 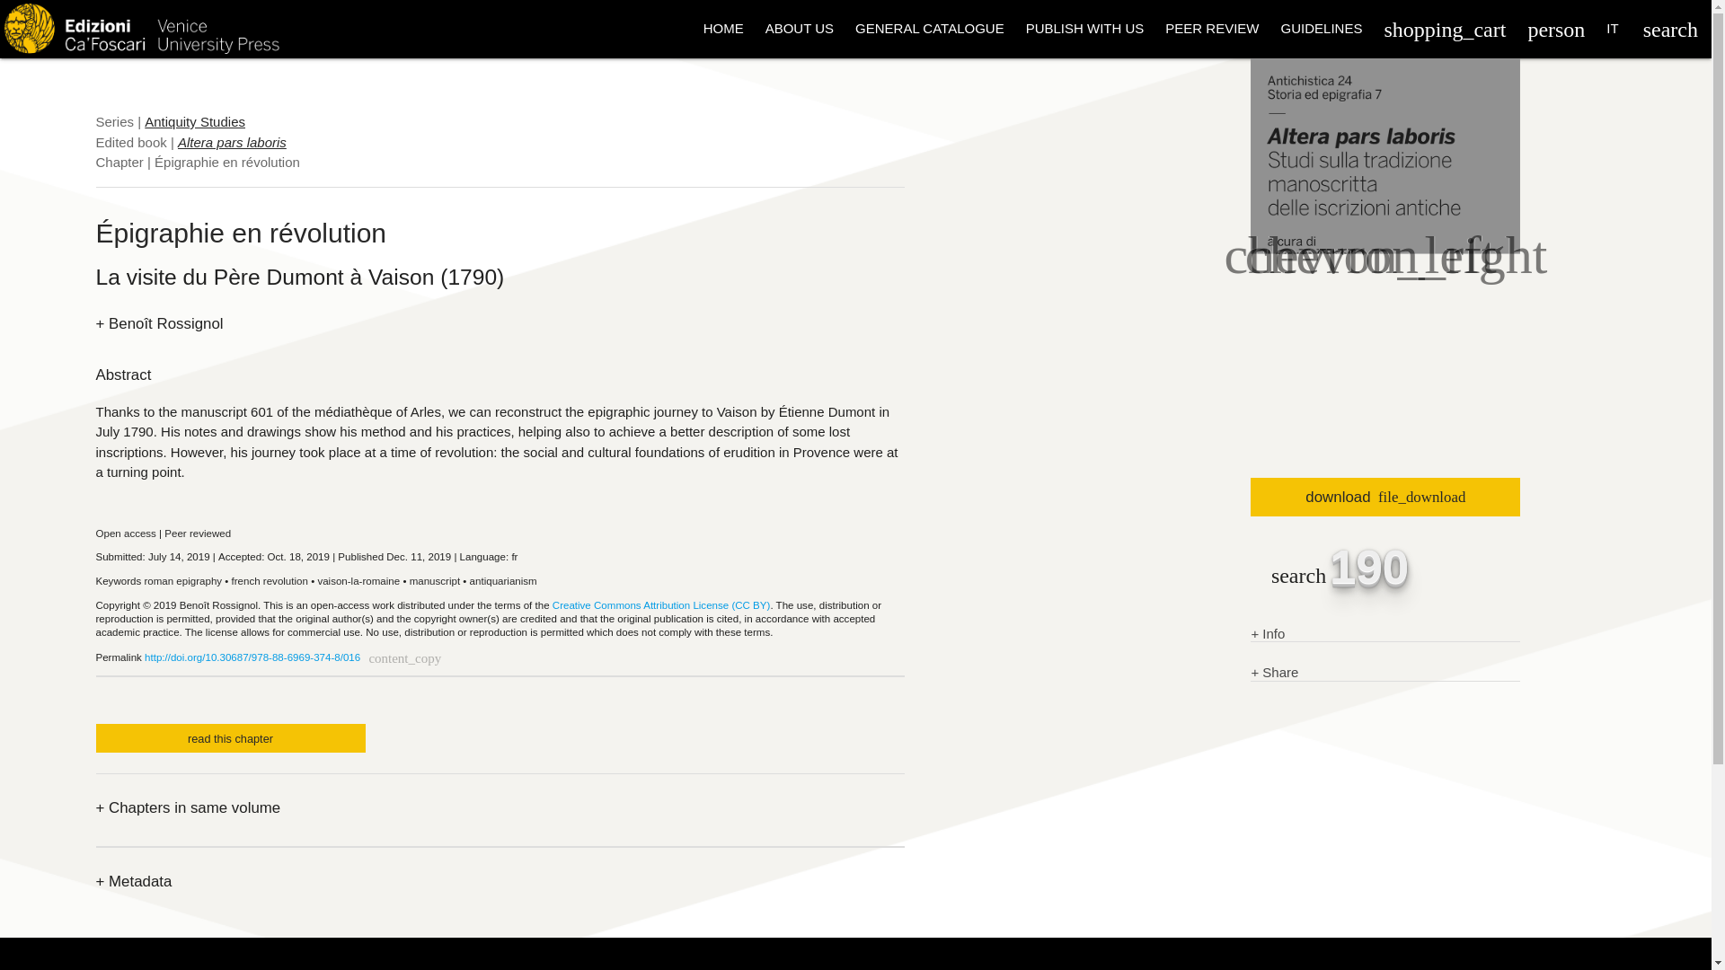 What do you see at coordinates (503, 581) in the screenshot?
I see `antiquarianism` at bounding box center [503, 581].